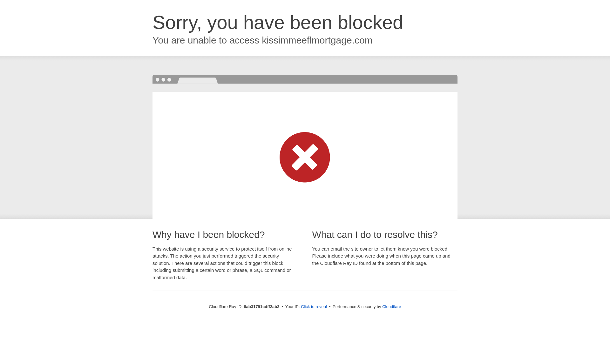  Describe the element at coordinates (391, 306) in the screenshot. I see `Cloudflare` at that location.